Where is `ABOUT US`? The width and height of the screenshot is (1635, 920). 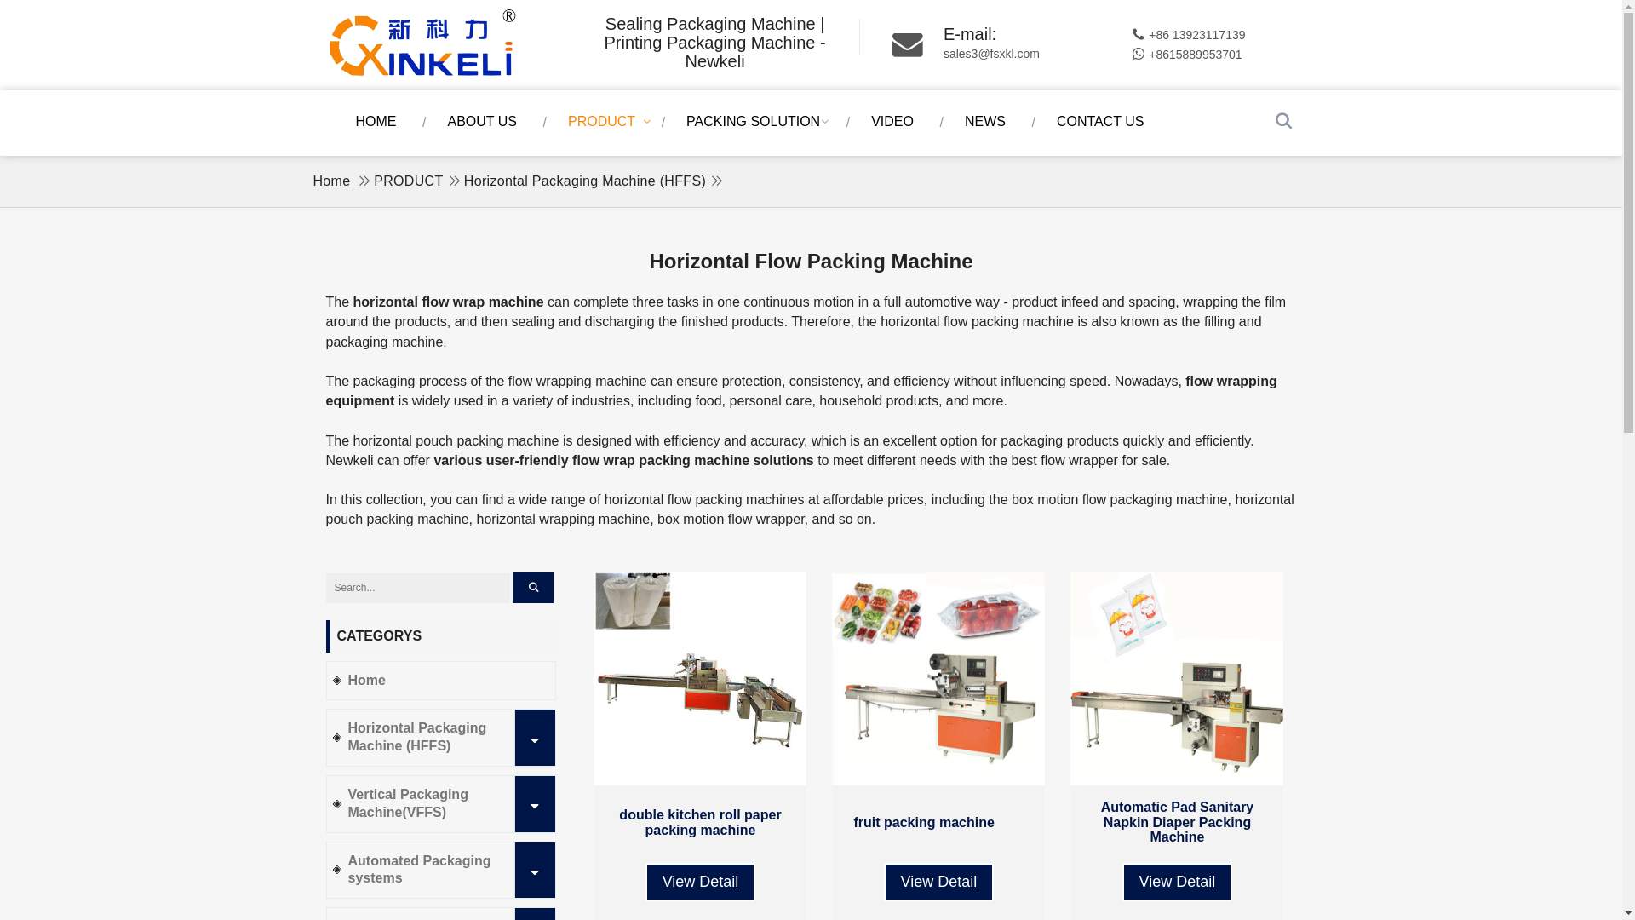
ABOUT US is located at coordinates (485, 122).